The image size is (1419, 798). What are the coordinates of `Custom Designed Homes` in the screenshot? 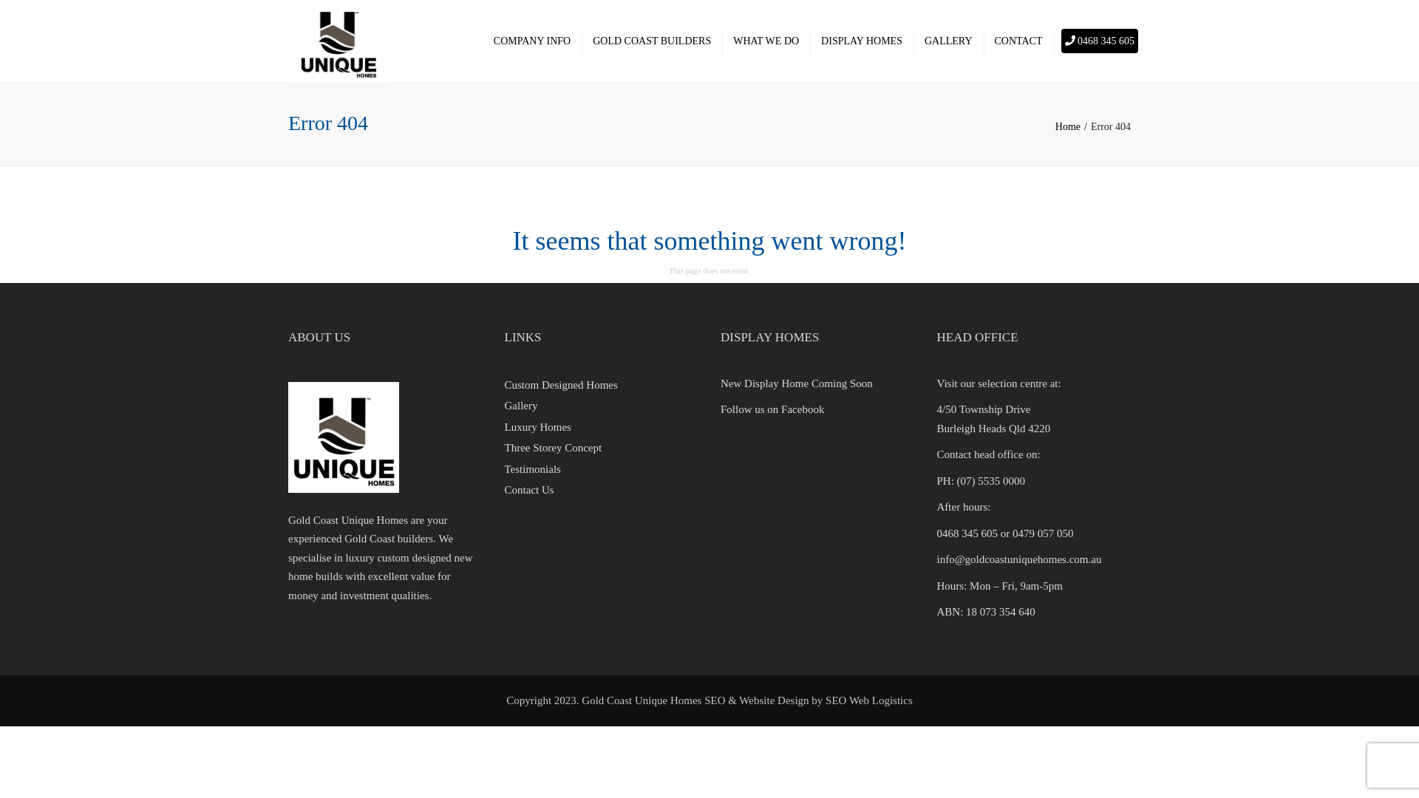 It's located at (560, 385).